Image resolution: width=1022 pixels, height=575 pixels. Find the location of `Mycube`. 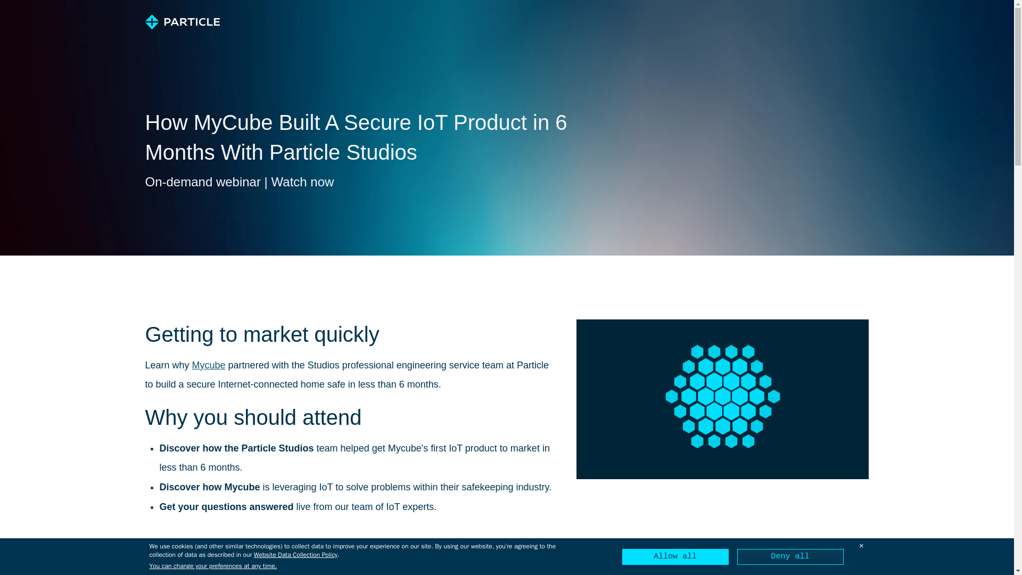

Mycube is located at coordinates (209, 365).